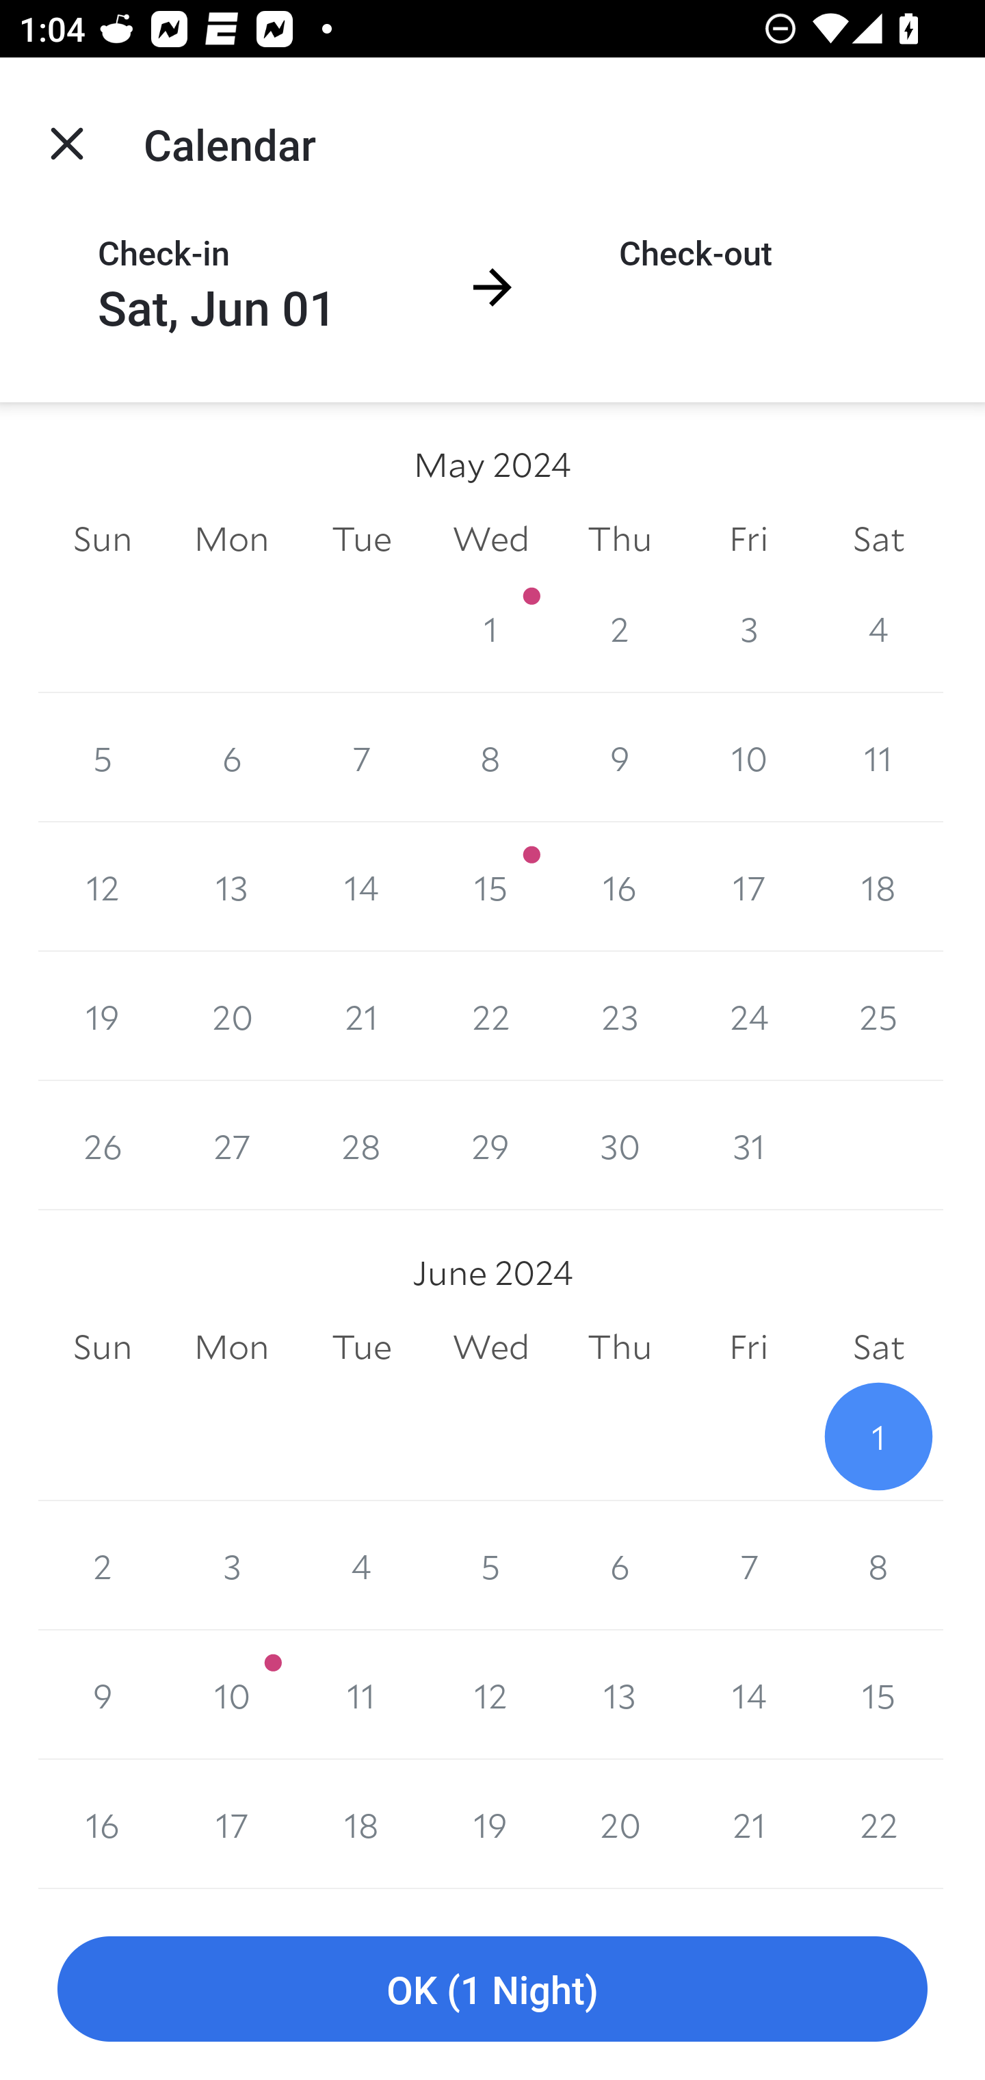 The height and width of the screenshot is (2080, 985). What do you see at coordinates (748, 887) in the screenshot?
I see `17 17 May 2024` at bounding box center [748, 887].